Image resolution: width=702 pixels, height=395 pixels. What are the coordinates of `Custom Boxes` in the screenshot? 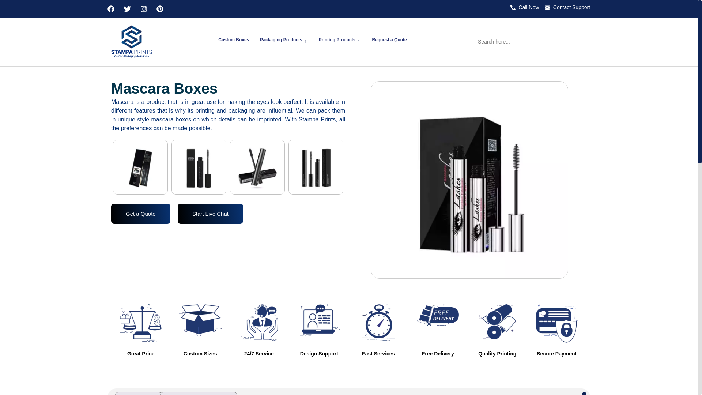 It's located at (233, 42).